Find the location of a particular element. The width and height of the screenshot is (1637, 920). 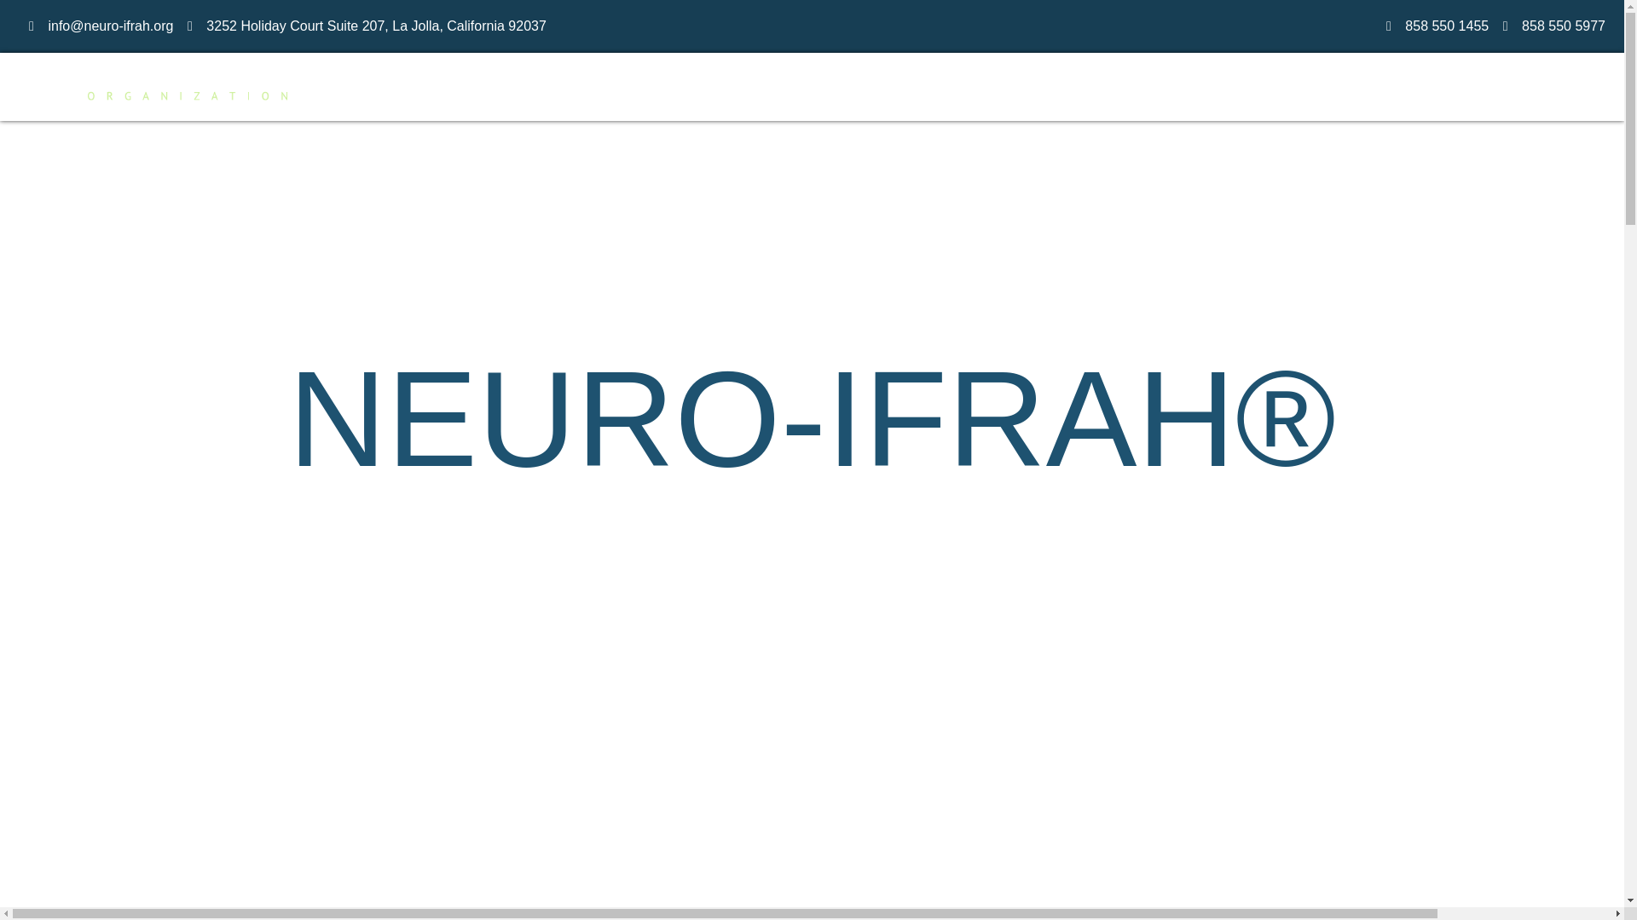

3252 Holiday Court Suite 207, La Jolla, California 92037 is located at coordinates (375, 26).